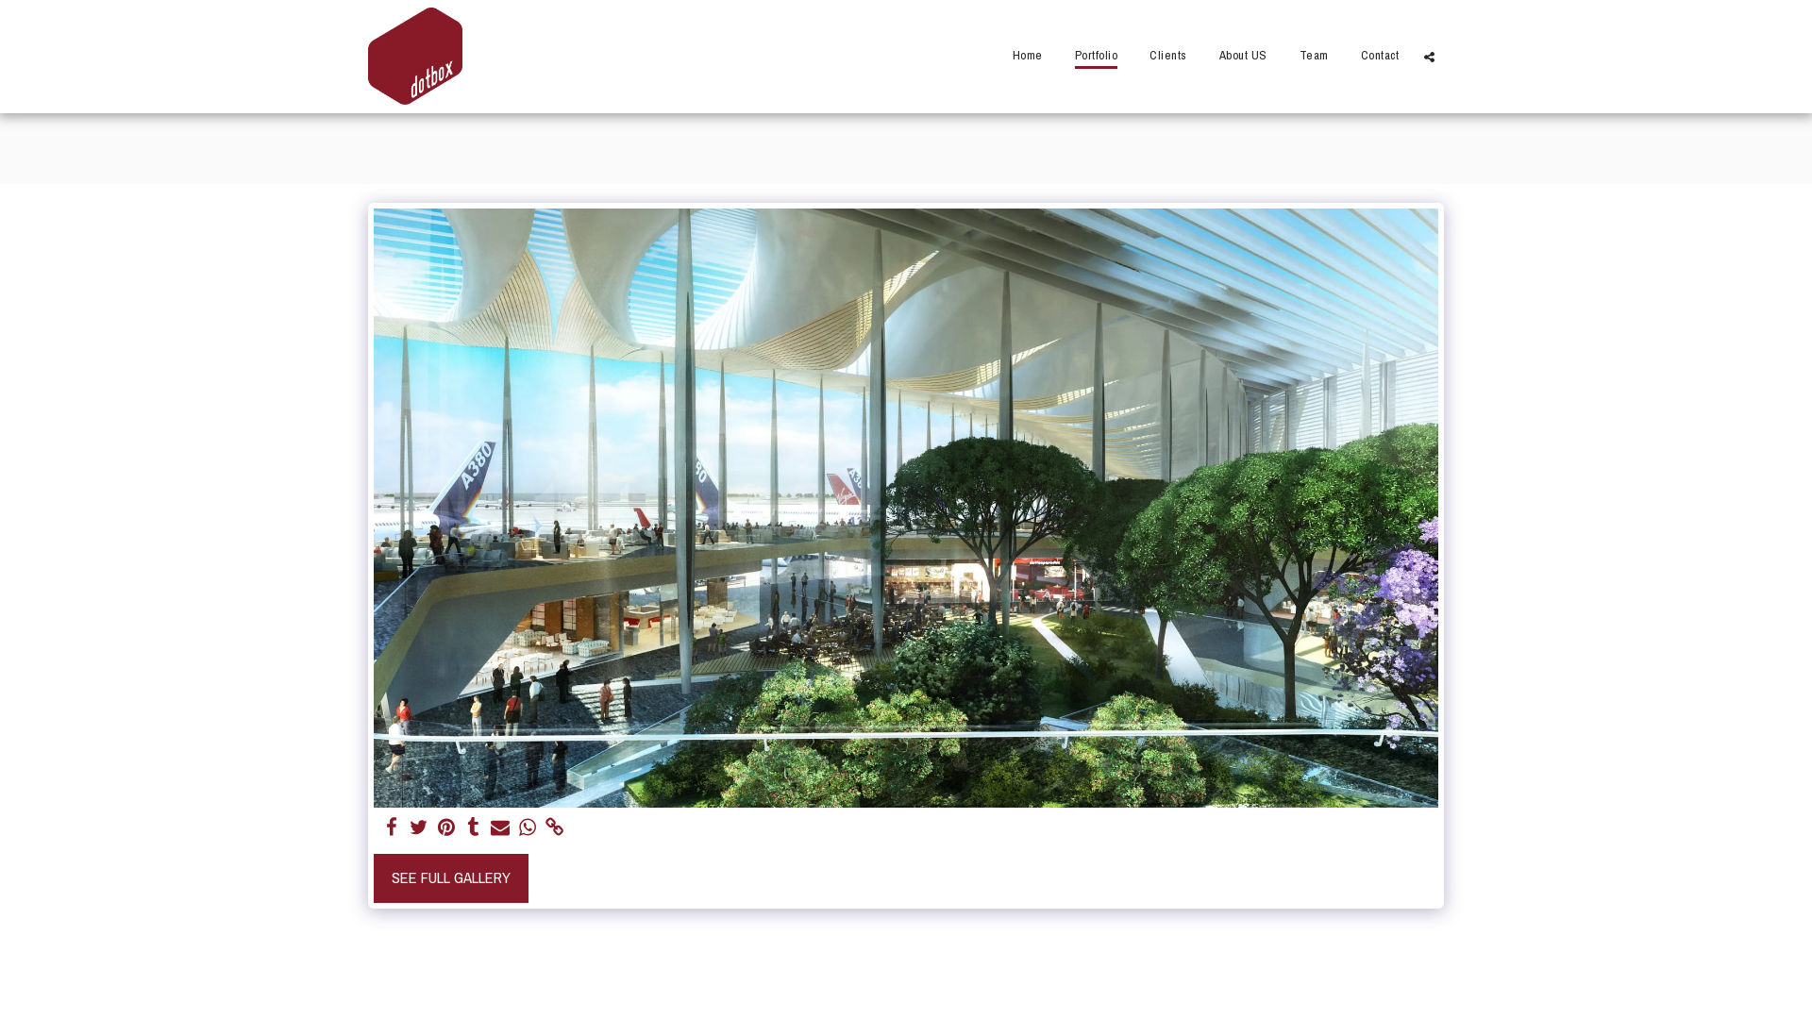  What do you see at coordinates (1027, 56) in the screenshot?
I see `Home` at bounding box center [1027, 56].